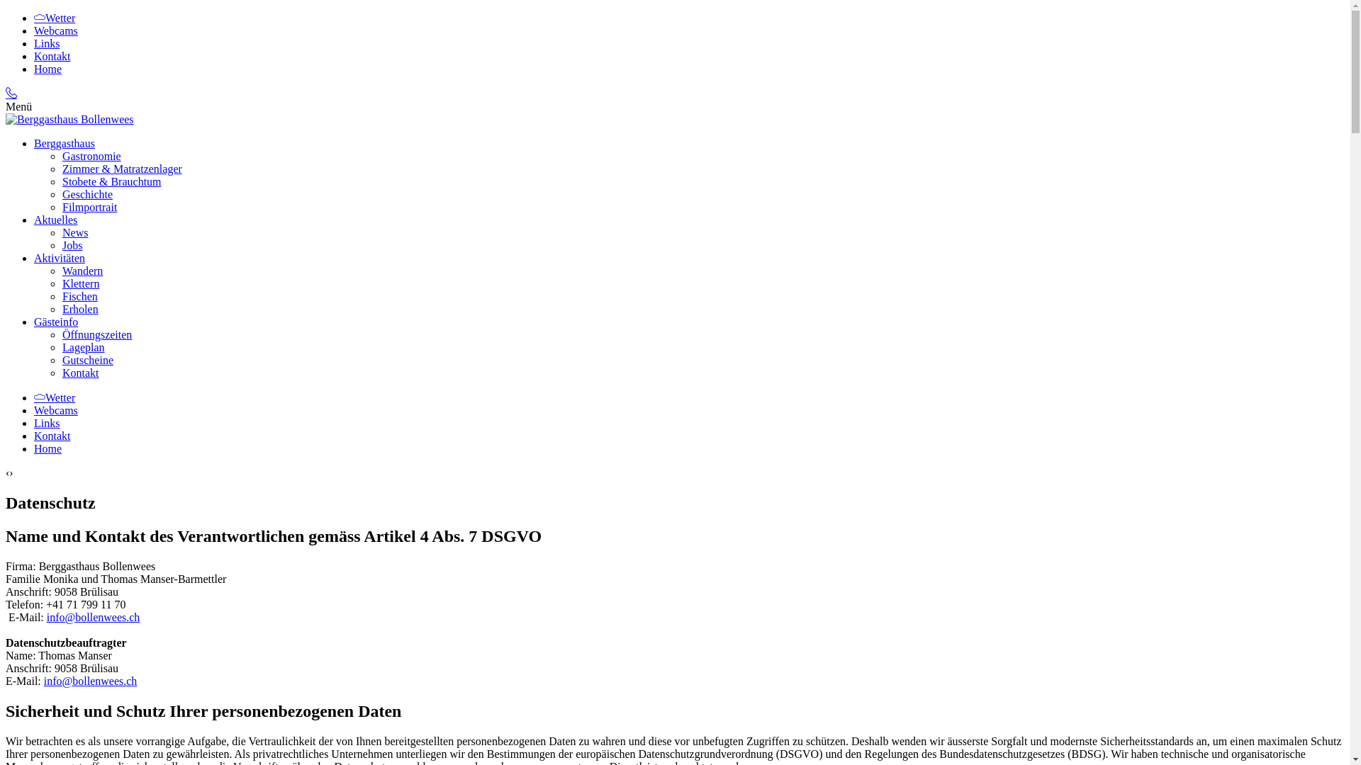 This screenshot has width=1361, height=765. What do you see at coordinates (52, 436) in the screenshot?
I see `Kontakt` at bounding box center [52, 436].